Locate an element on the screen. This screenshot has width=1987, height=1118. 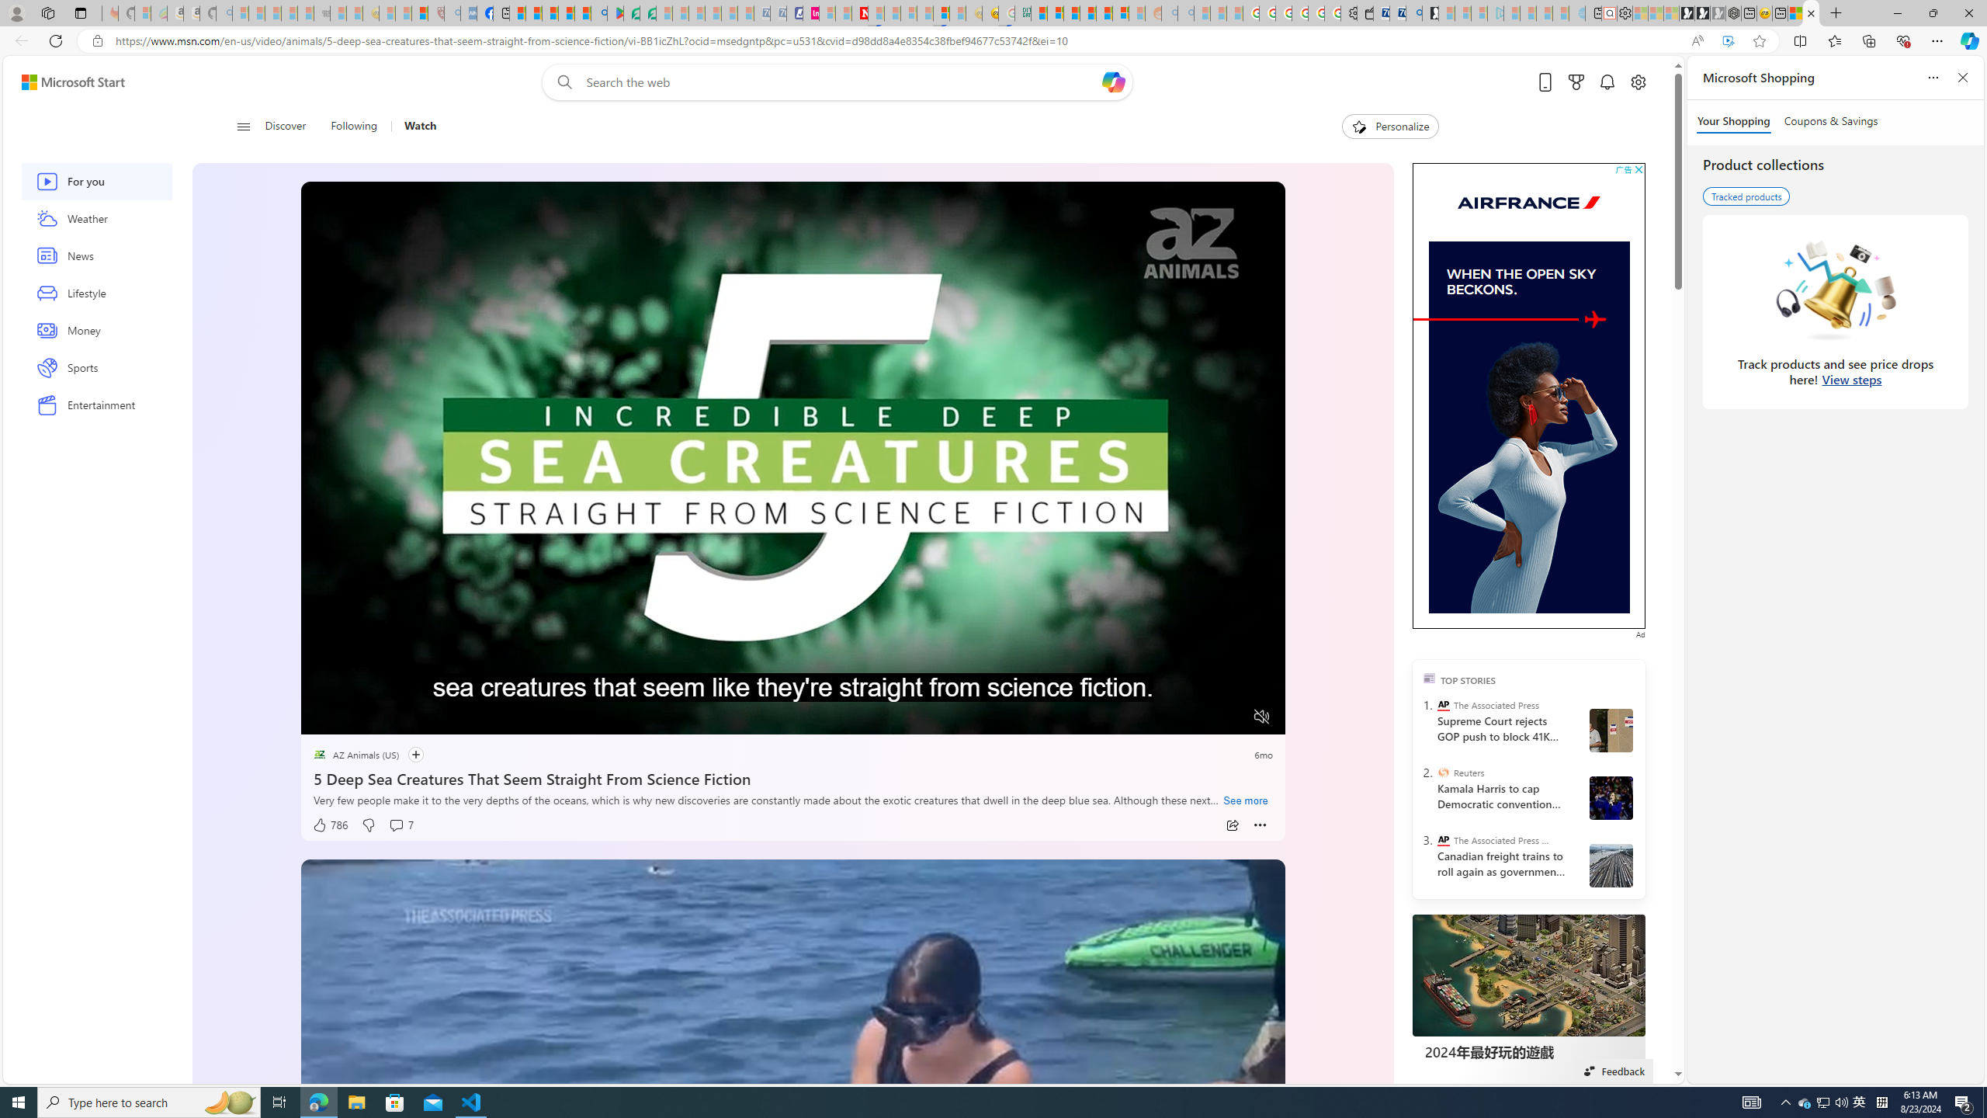
Notifications is located at coordinates (1607, 82).